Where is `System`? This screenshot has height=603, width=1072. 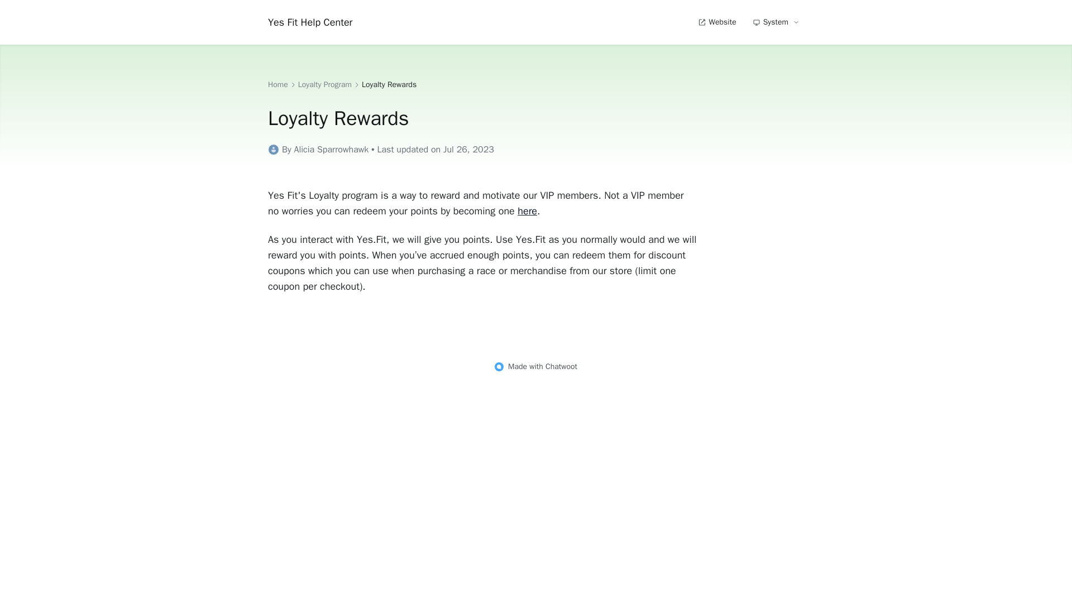 System is located at coordinates (777, 22).